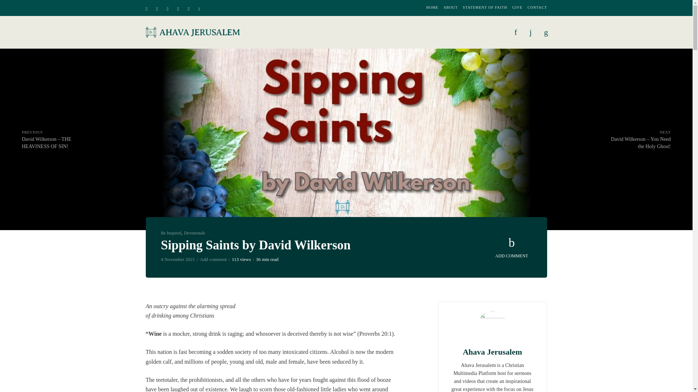 The image size is (698, 392). Describe the element at coordinates (537, 8) in the screenshot. I see `CONTACT` at that location.